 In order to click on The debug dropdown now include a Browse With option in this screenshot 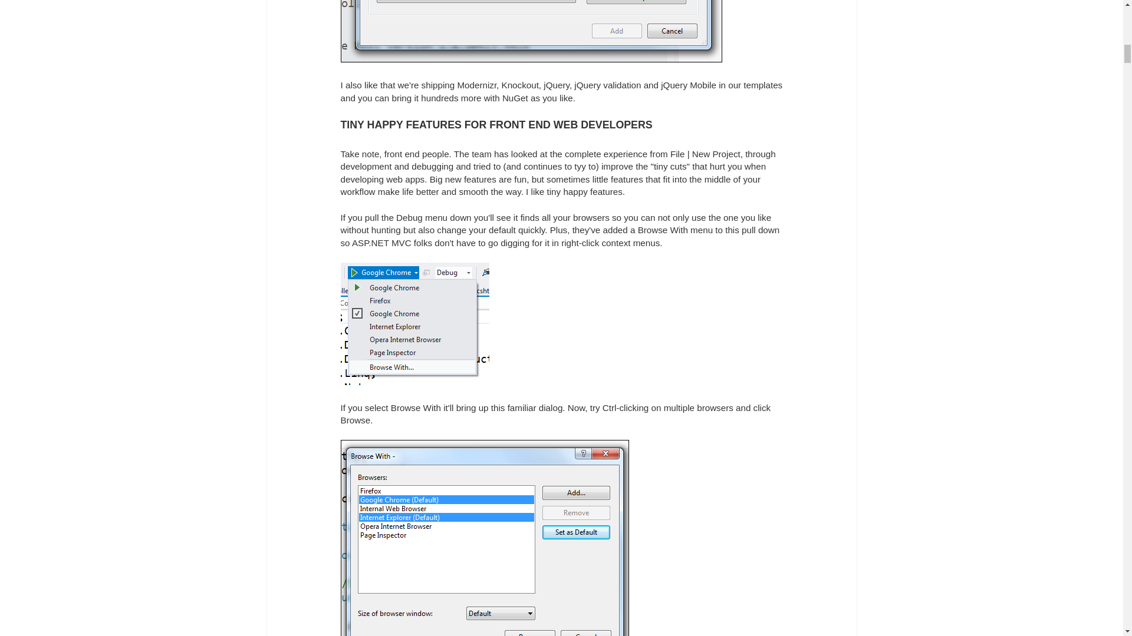, I will do `click(414, 324)`.